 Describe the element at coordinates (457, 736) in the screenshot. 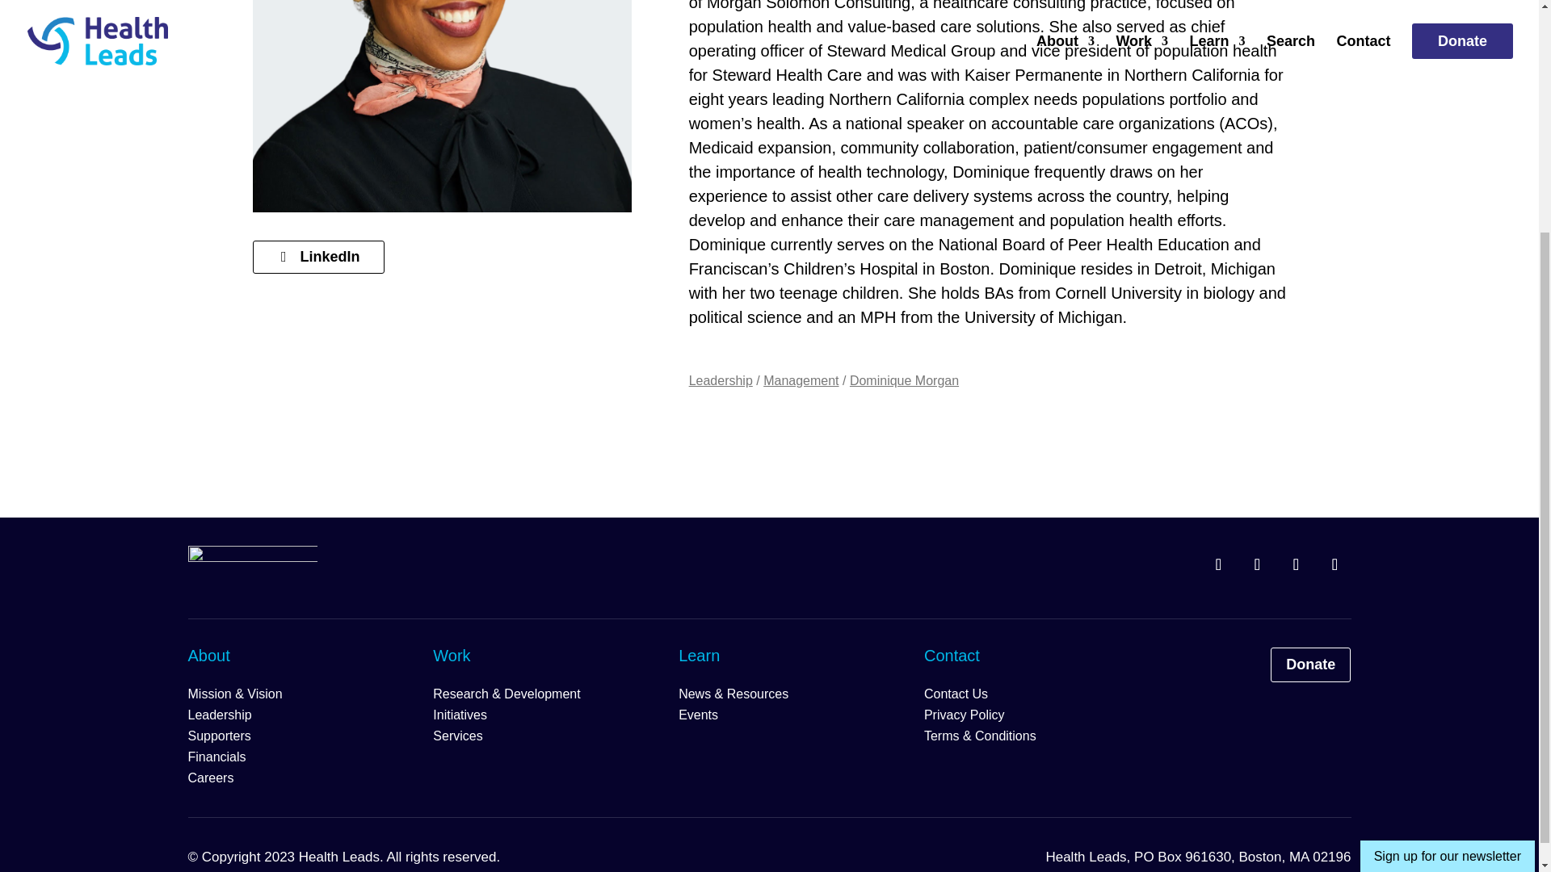

I see `Services` at that location.